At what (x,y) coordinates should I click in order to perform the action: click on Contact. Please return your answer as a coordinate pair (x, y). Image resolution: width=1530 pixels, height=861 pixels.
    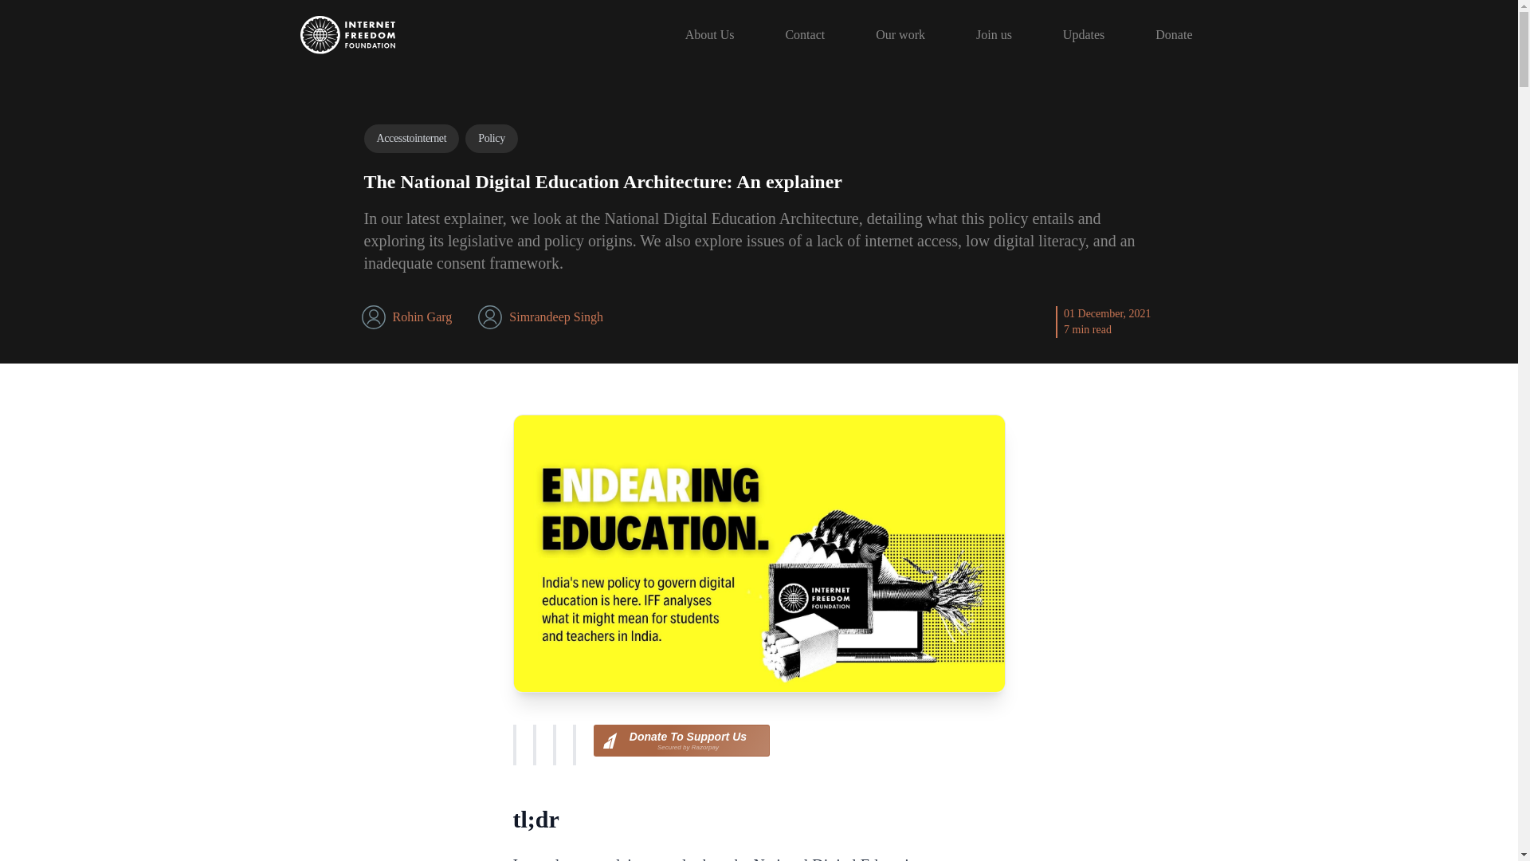
    Looking at the image, I should click on (709, 34).